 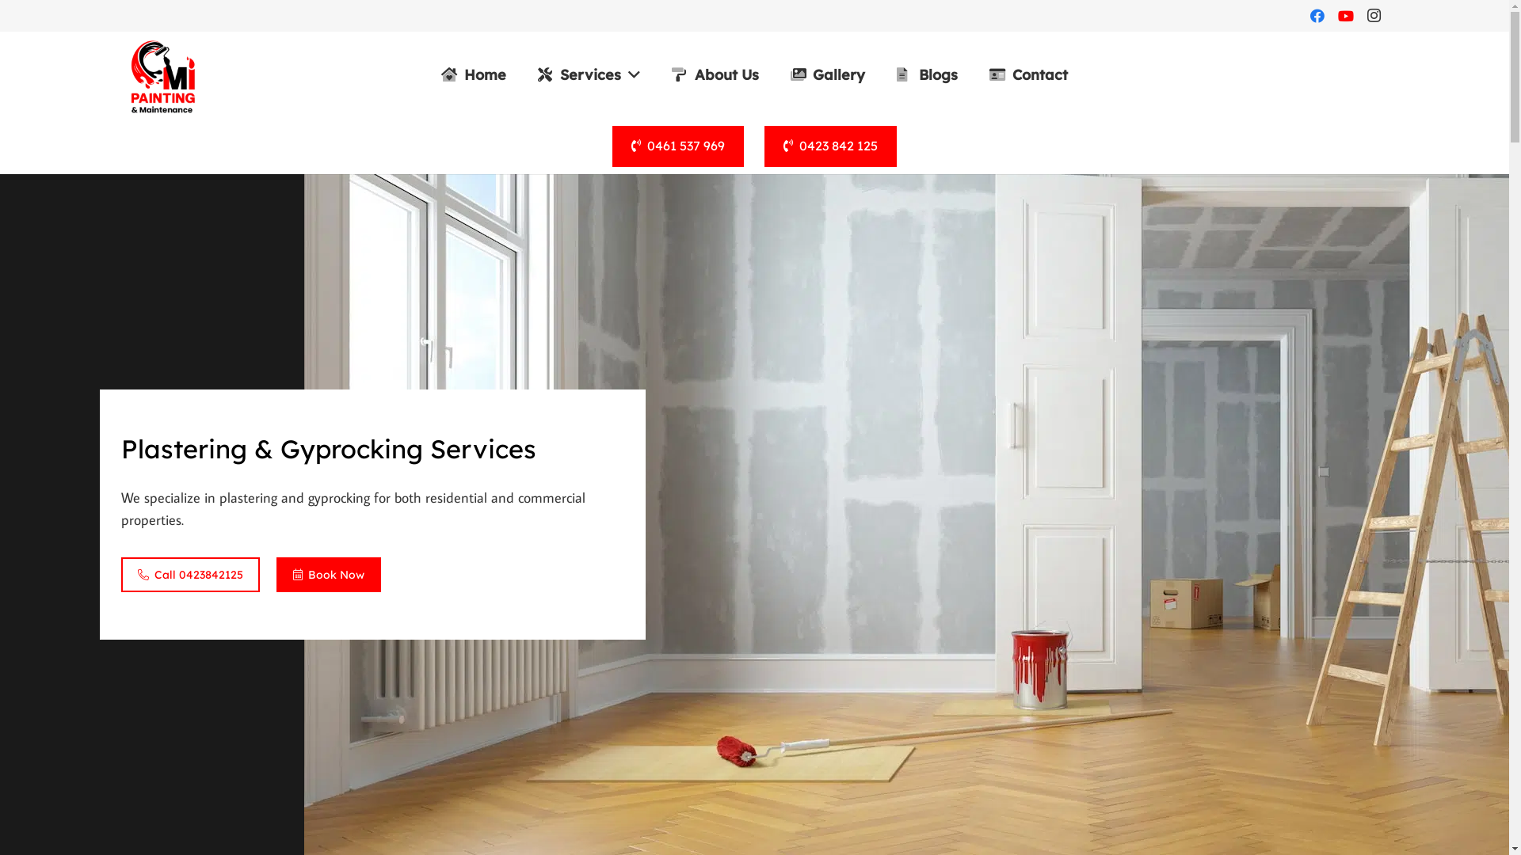 What do you see at coordinates (505, 190) in the screenshot?
I see `Roofing Demolition` at bounding box center [505, 190].